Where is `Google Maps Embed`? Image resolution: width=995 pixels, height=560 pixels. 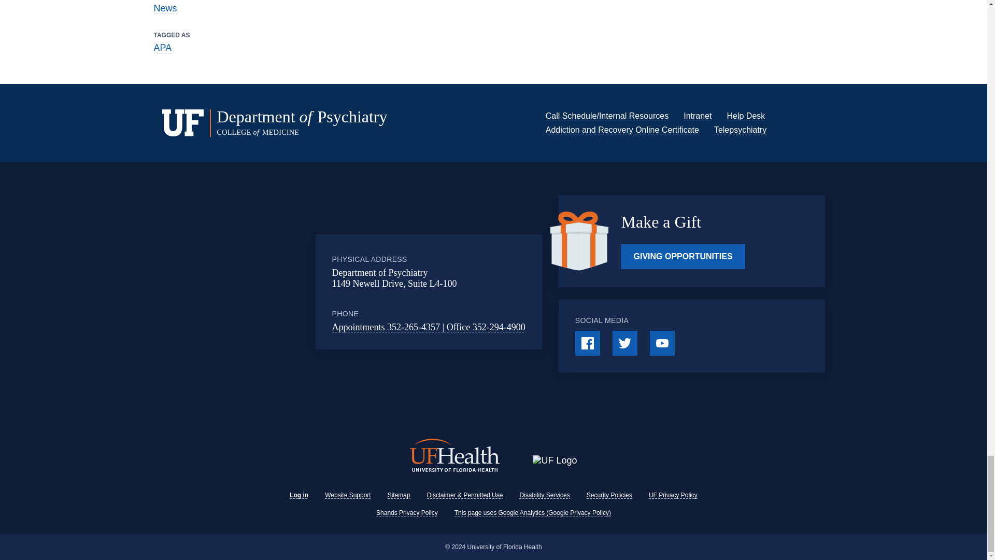 Google Maps Embed is located at coordinates (271, 292).